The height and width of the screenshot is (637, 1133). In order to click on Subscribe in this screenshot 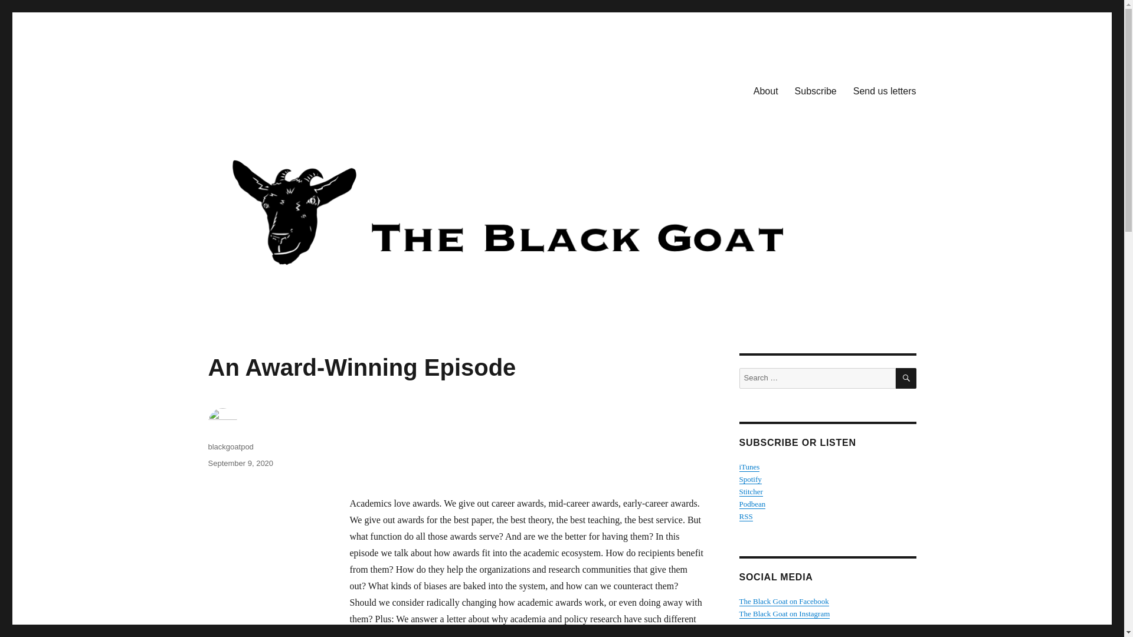, I will do `click(816, 90)`.